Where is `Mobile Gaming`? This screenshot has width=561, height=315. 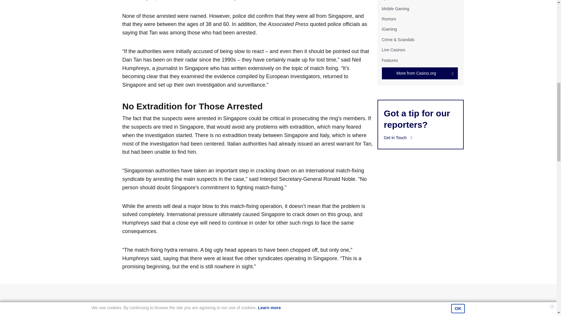 Mobile Gaming is located at coordinates (395, 8).